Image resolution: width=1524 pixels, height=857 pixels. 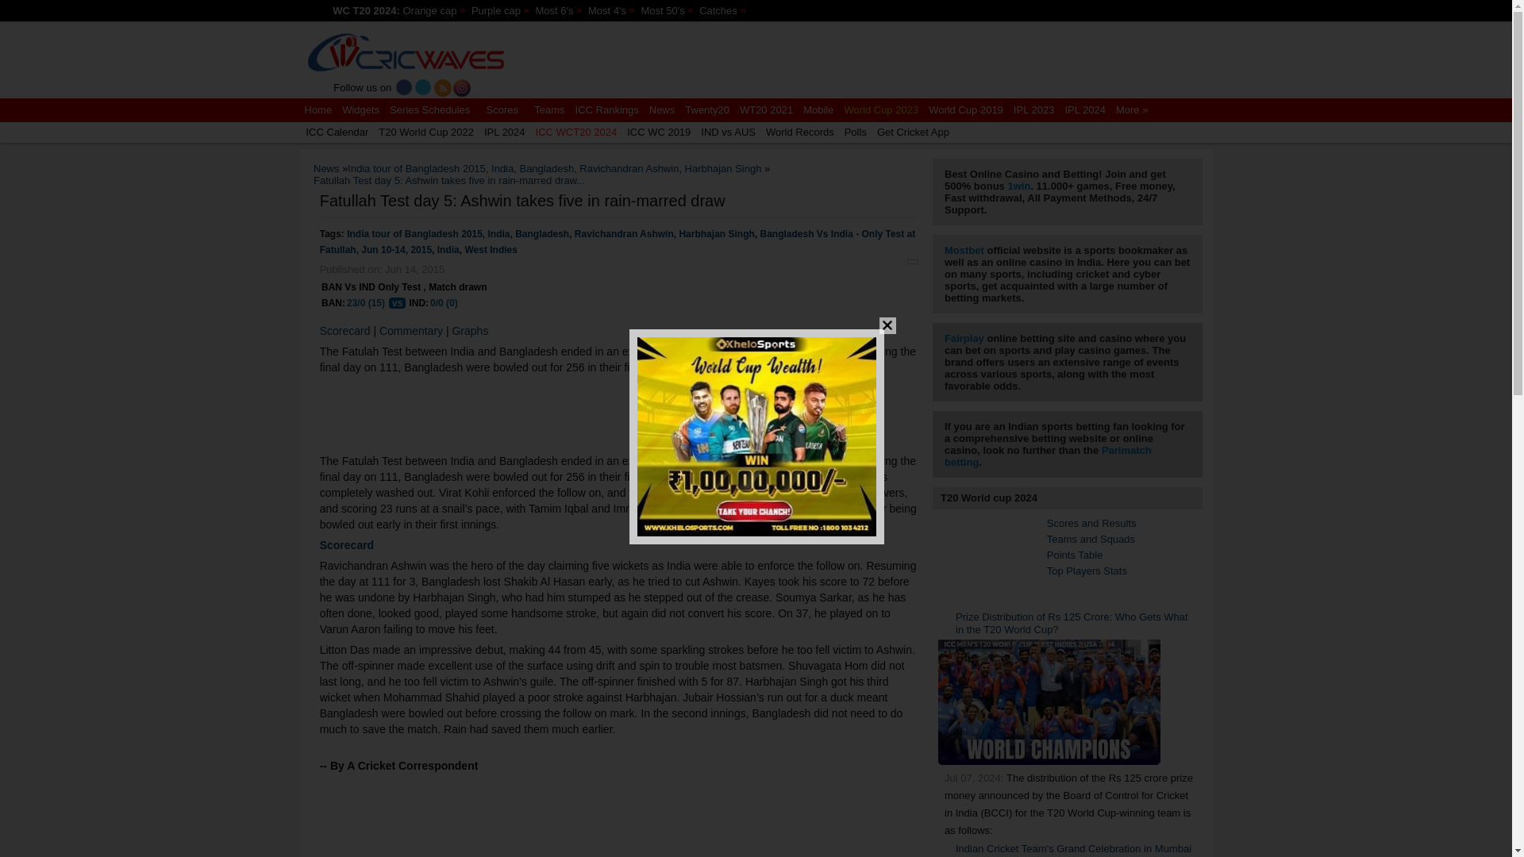 I want to click on Catches, so click(x=719, y=10).